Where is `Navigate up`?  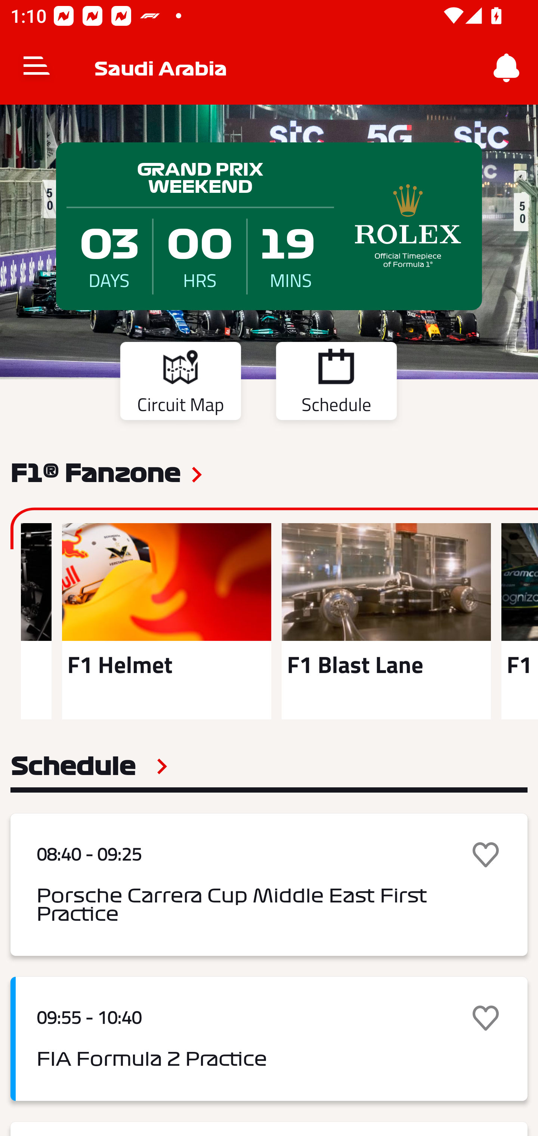 Navigate up is located at coordinates (37, 68).